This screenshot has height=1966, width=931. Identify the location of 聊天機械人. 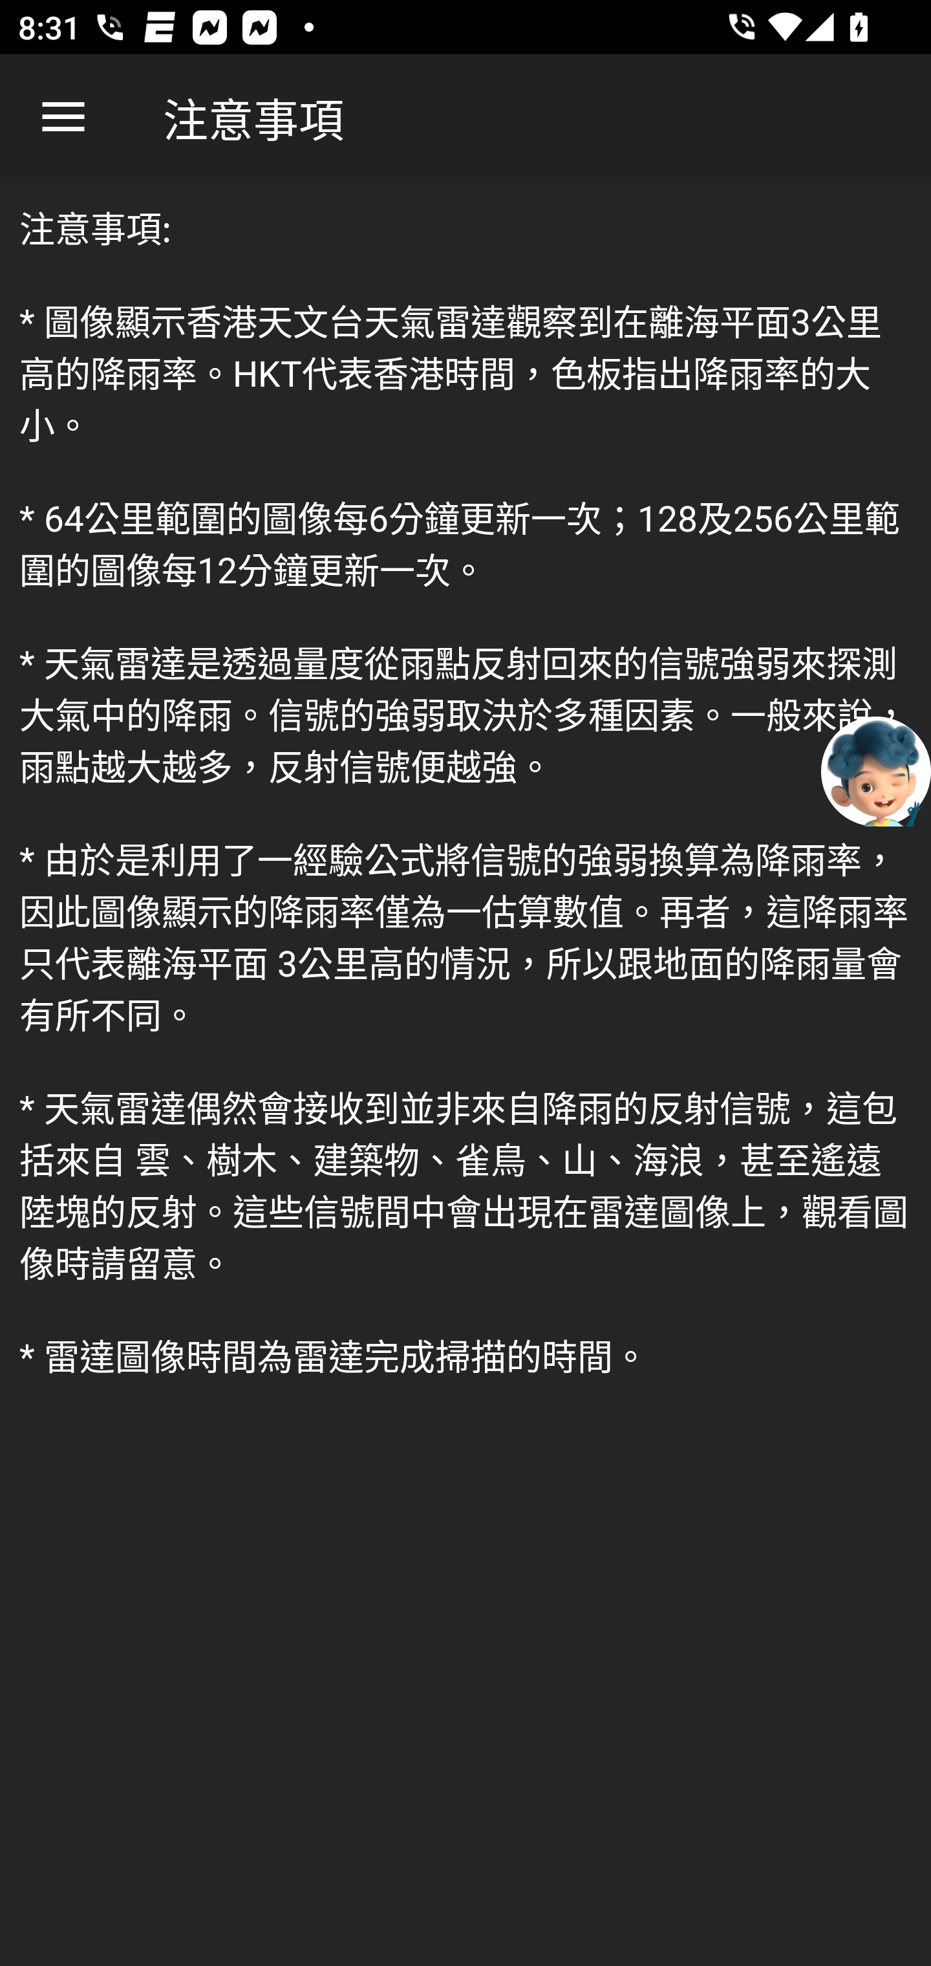
(876, 770).